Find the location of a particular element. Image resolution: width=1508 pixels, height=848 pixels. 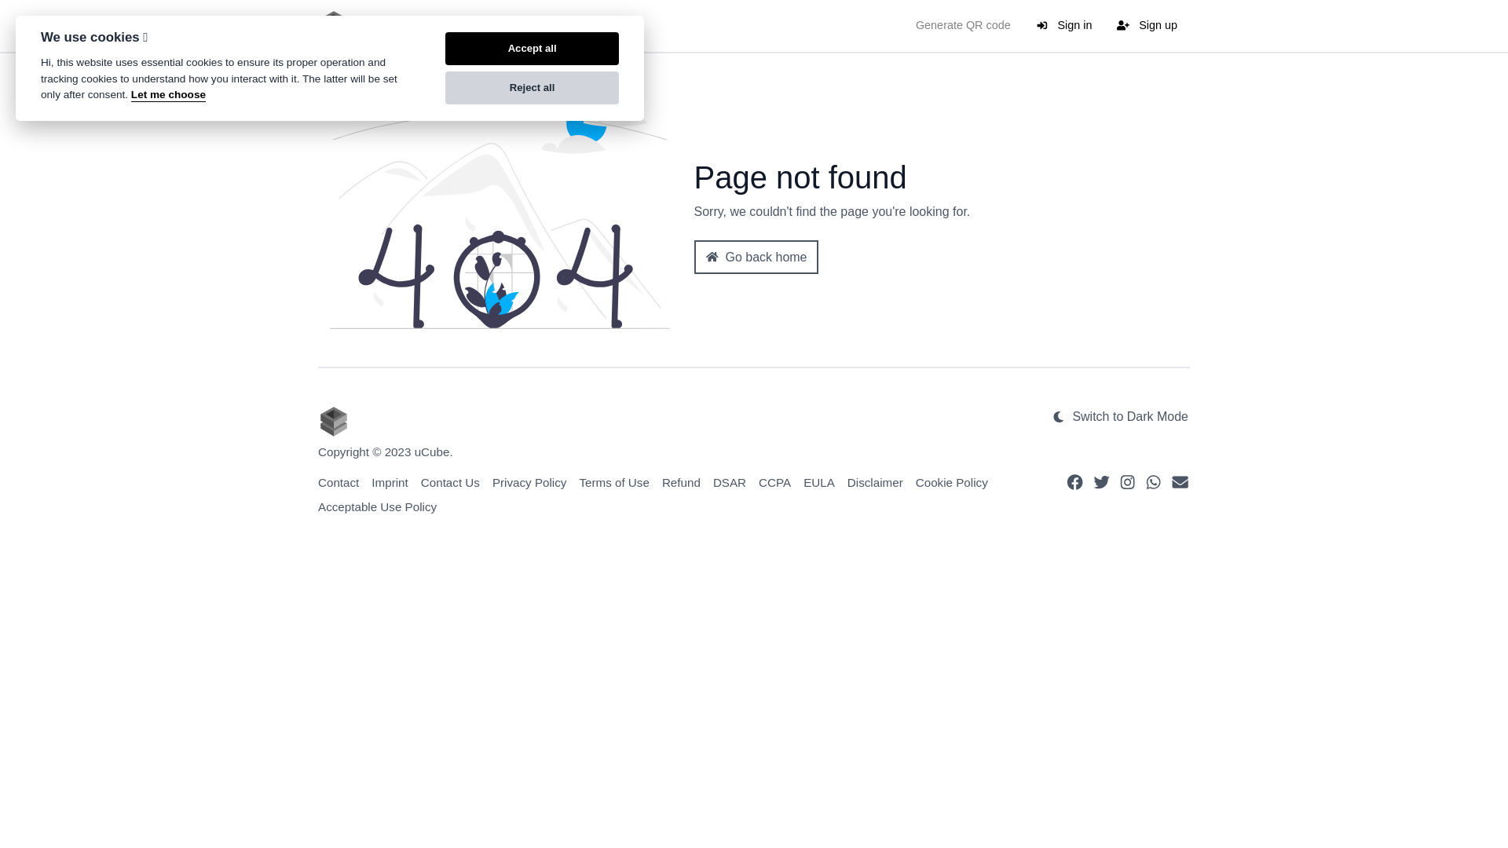

Accept all is located at coordinates (533, 49).